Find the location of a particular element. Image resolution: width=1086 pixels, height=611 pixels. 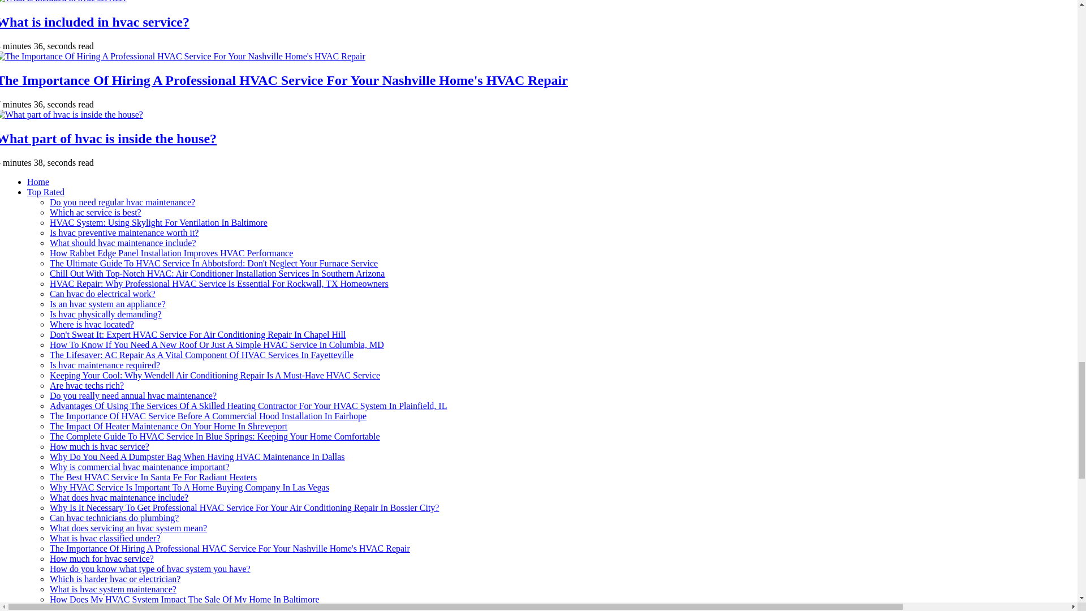

Top Rated is located at coordinates (45, 191).